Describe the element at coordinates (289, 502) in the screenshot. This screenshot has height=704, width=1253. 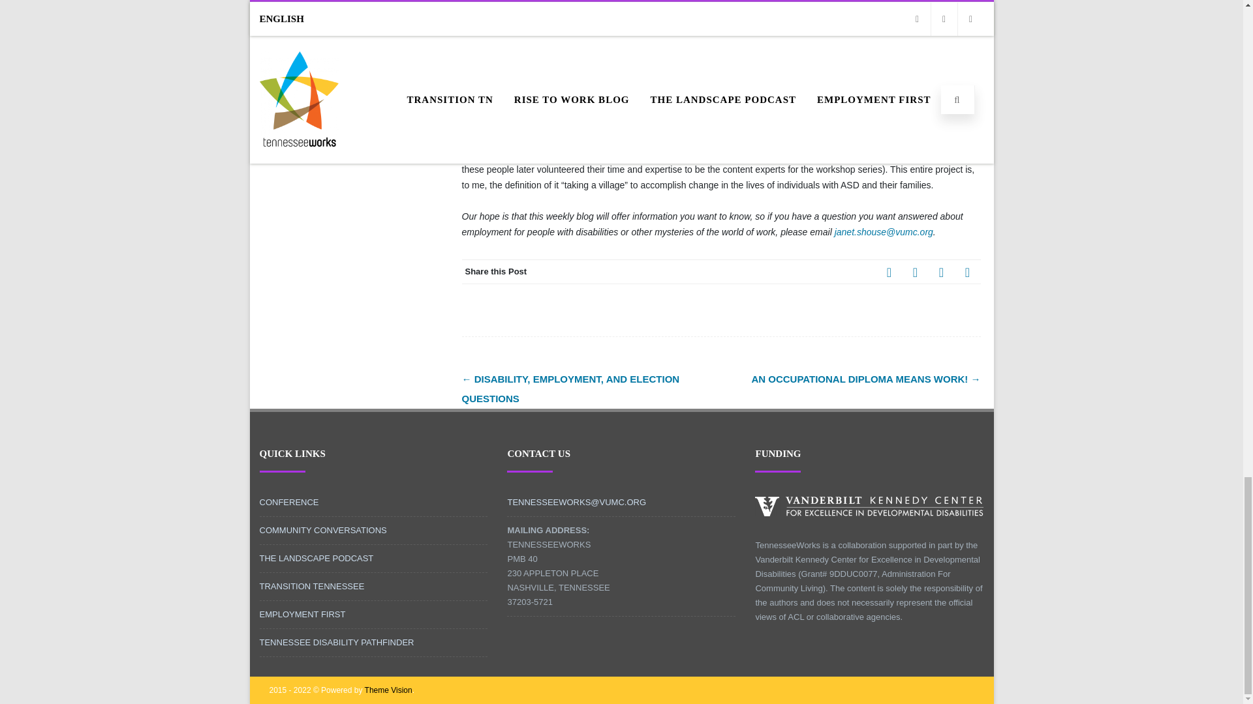
I see `CONFERENCE` at that location.